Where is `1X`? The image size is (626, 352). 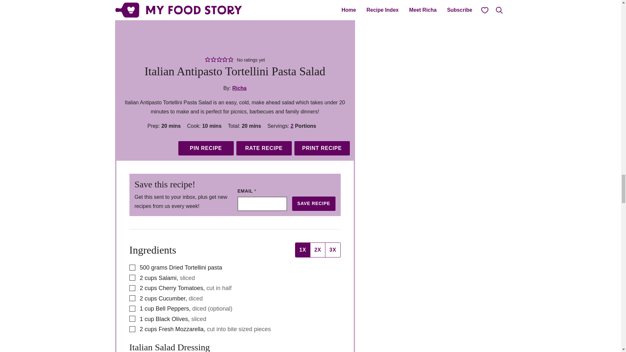
1X is located at coordinates (303, 250).